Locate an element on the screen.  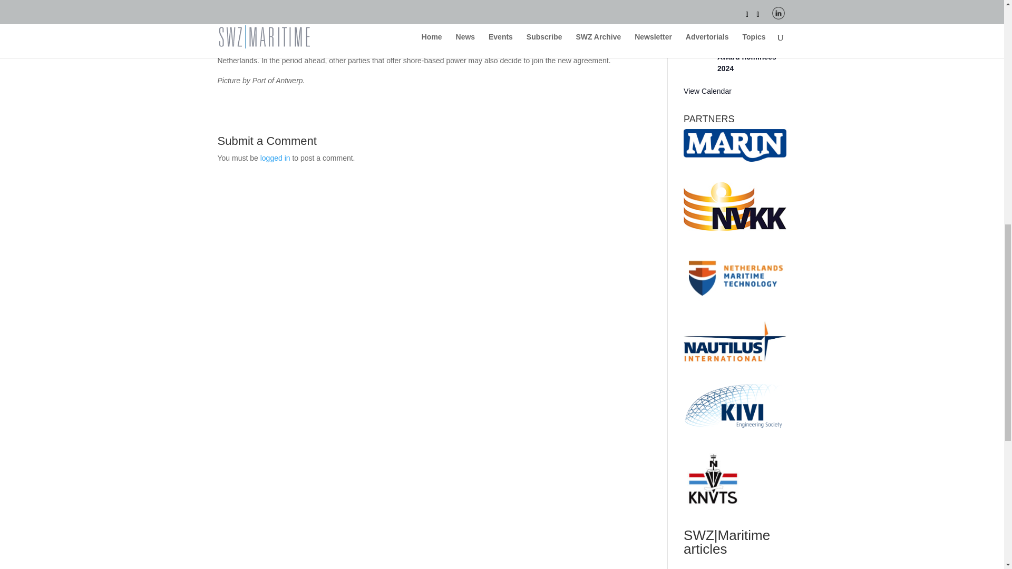
View more events. is located at coordinates (707, 92).